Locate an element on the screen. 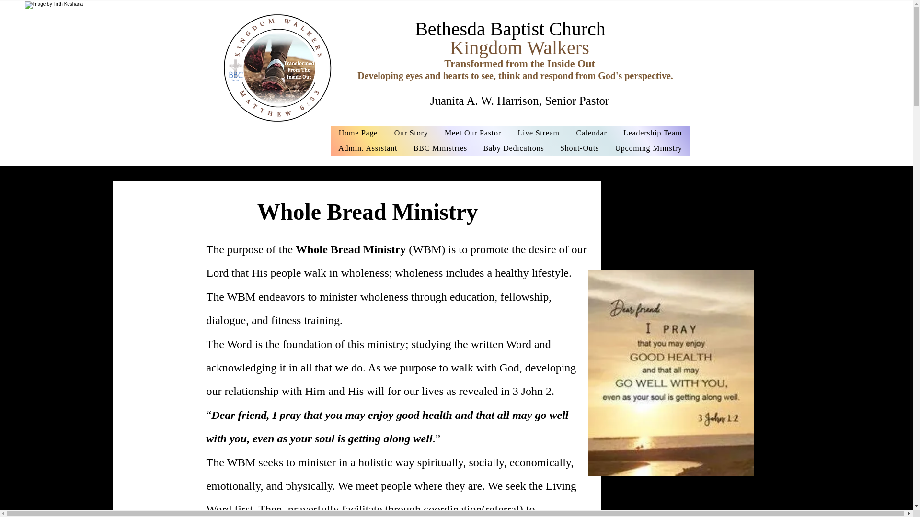 The height and width of the screenshot is (517, 920). Calendar is located at coordinates (591, 133).